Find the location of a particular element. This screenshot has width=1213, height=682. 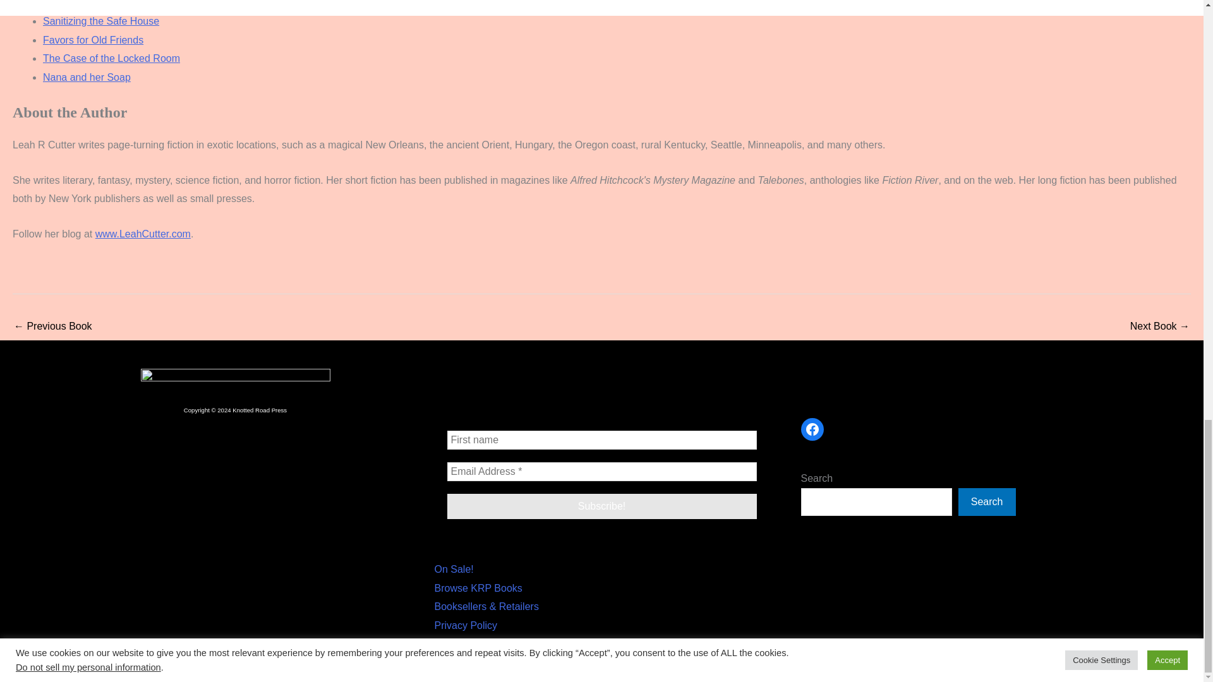

Subscribe! is located at coordinates (602, 506).